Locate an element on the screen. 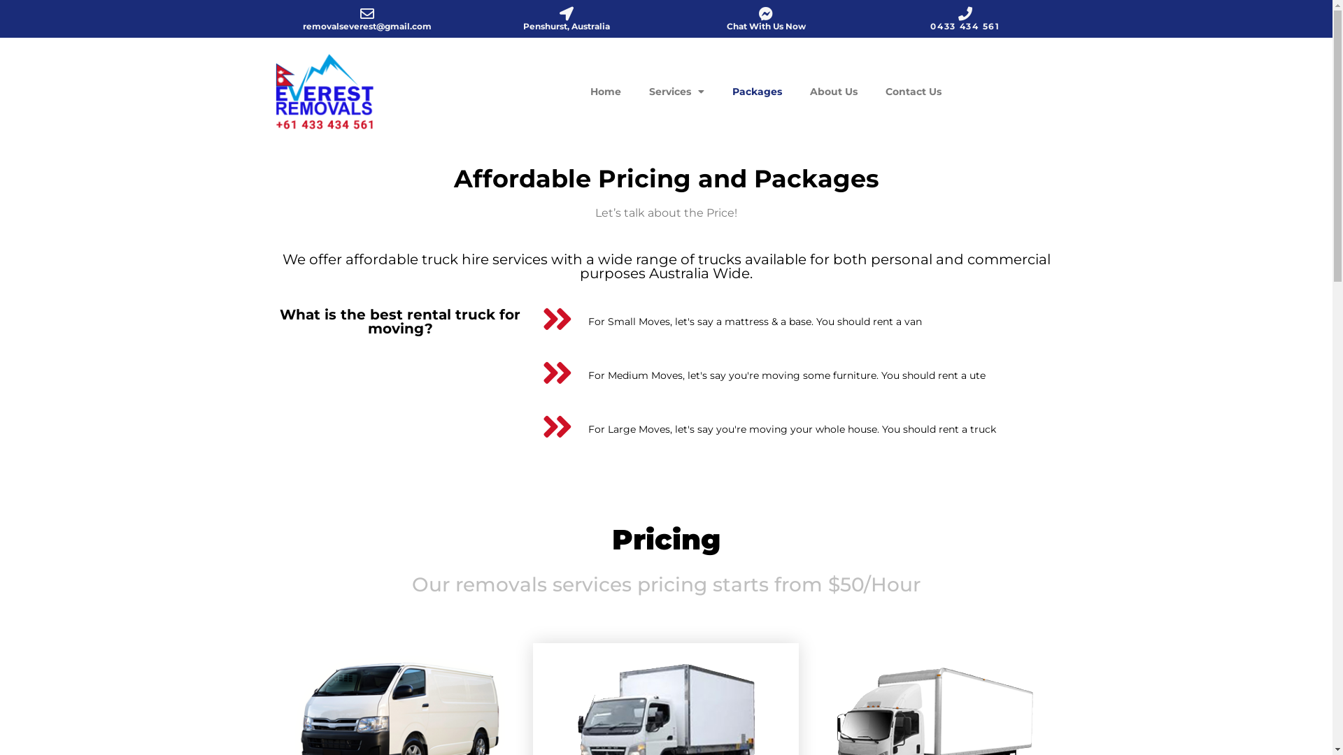 The image size is (1343, 755). 0433 434 561 is located at coordinates (965, 27).